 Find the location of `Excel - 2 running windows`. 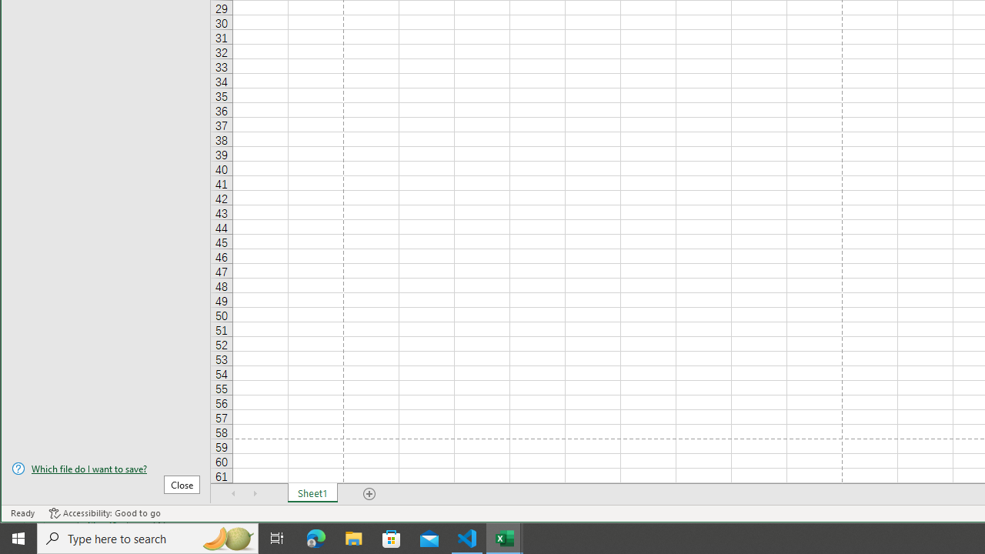

Excel - 2 running windows is located at coordinates (505, 539).